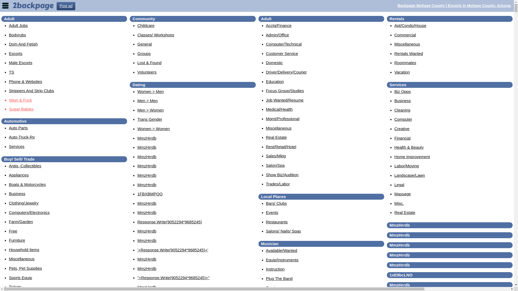  What do you see at coordinates (410, 25) in the screenshot?
I see `Apt/Condo/House` at bounding box center [410, 25].